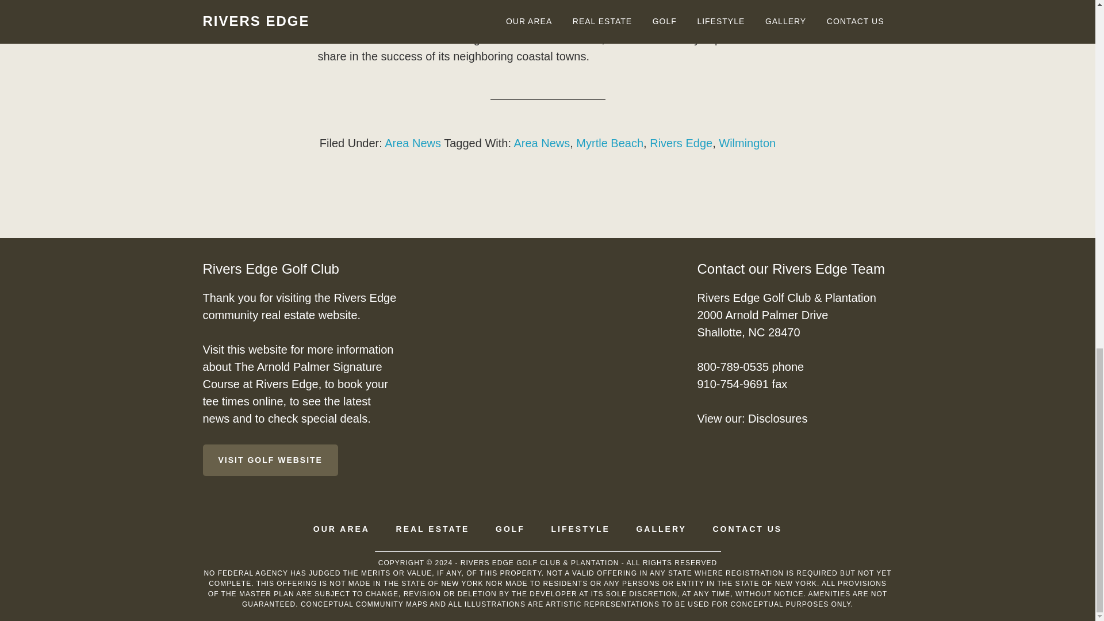 The image size is (1104, 621). I want to click on REAL ESTATE, so click(433, 528).